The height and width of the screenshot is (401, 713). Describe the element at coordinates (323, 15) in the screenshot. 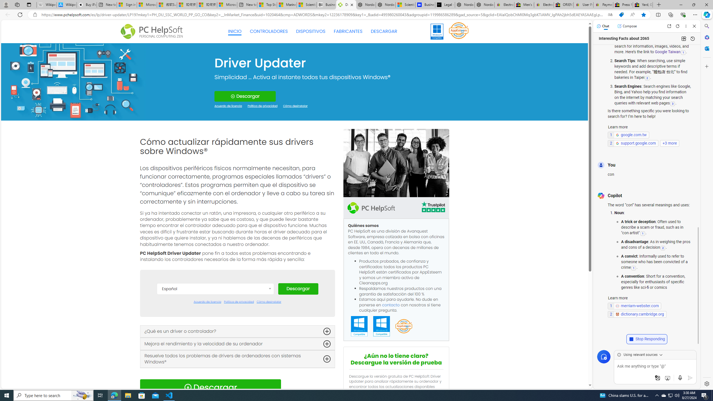

I see `Address and search bar` at that location.